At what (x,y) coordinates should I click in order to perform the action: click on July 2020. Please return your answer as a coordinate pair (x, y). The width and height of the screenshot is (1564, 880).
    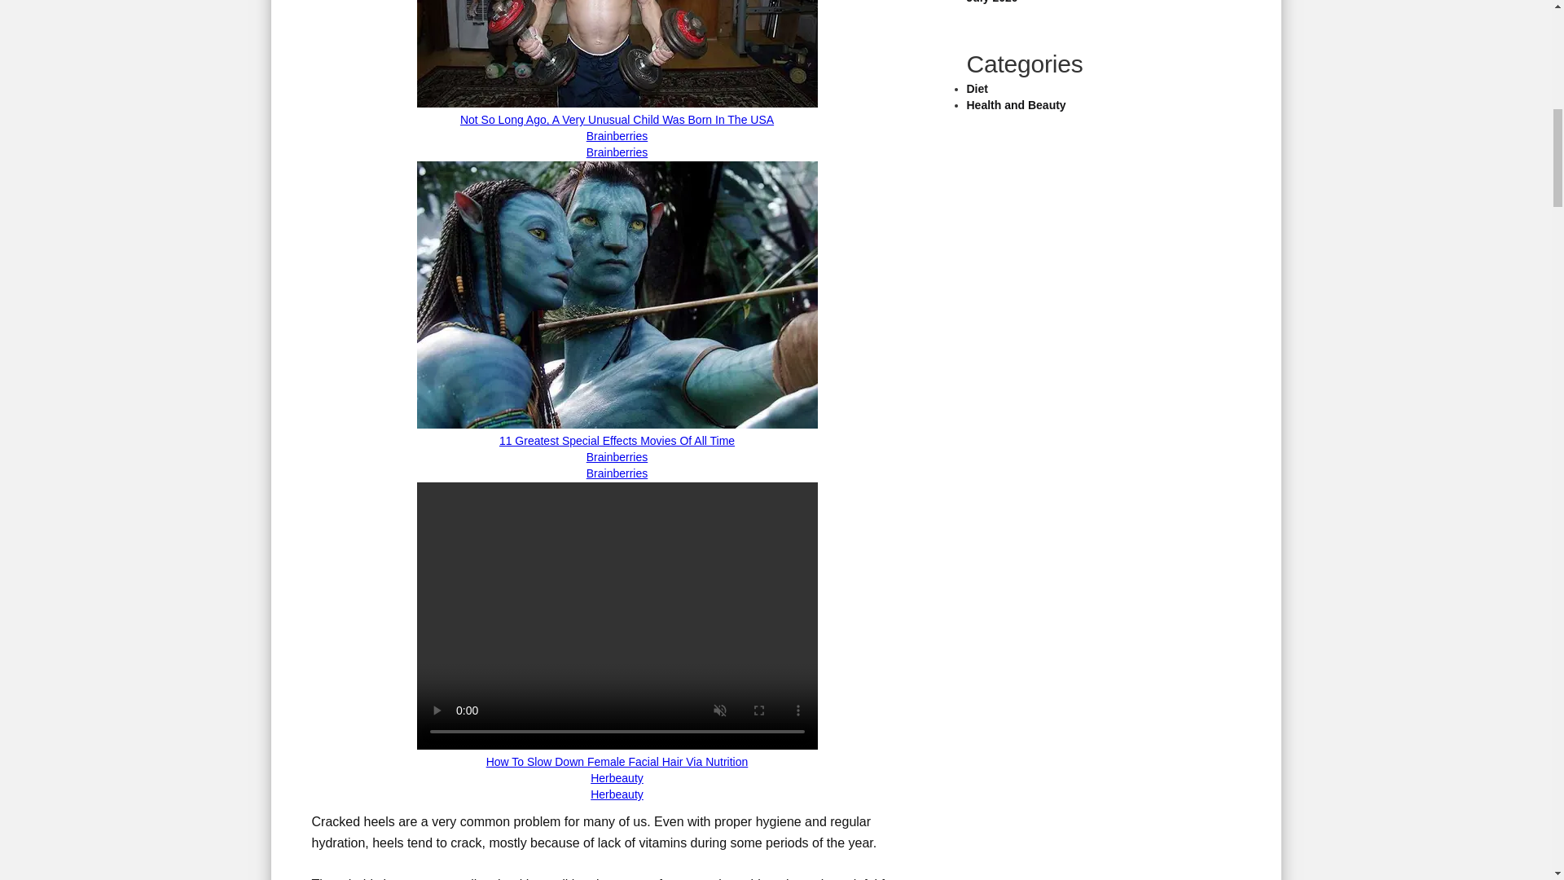
    Looking at the image, I should click on (992, 2).